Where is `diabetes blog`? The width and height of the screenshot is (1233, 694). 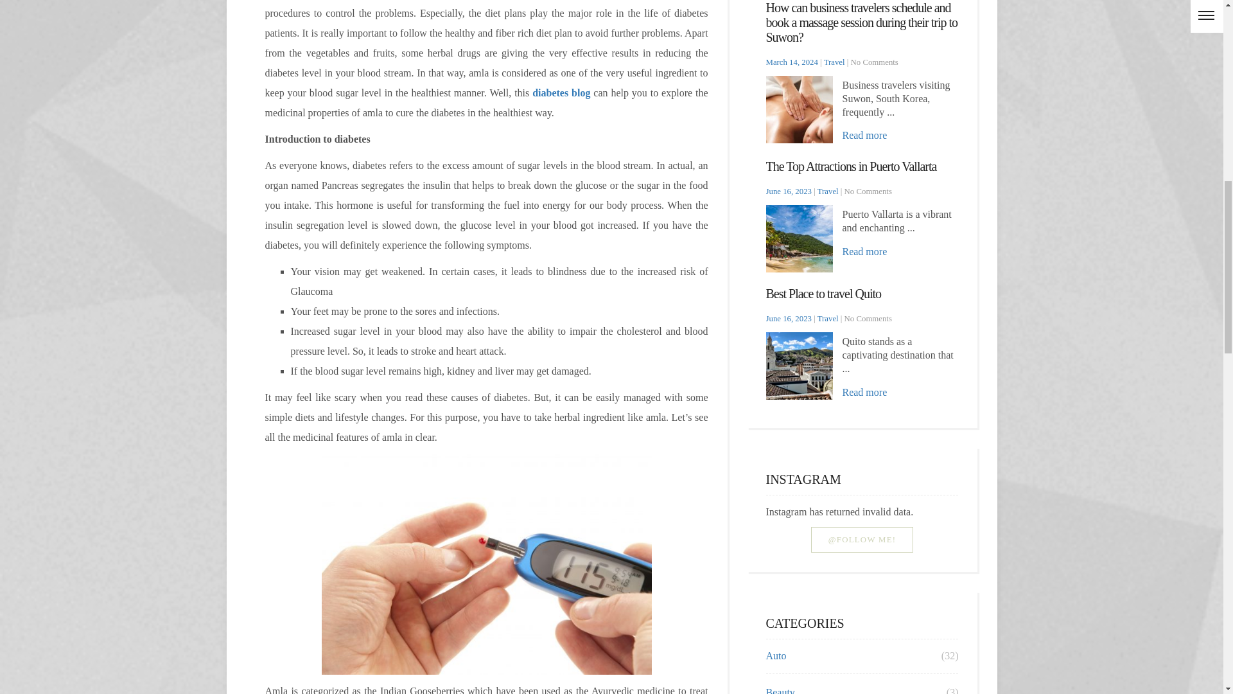
diabetes blog is located at coordinates (561, 93).